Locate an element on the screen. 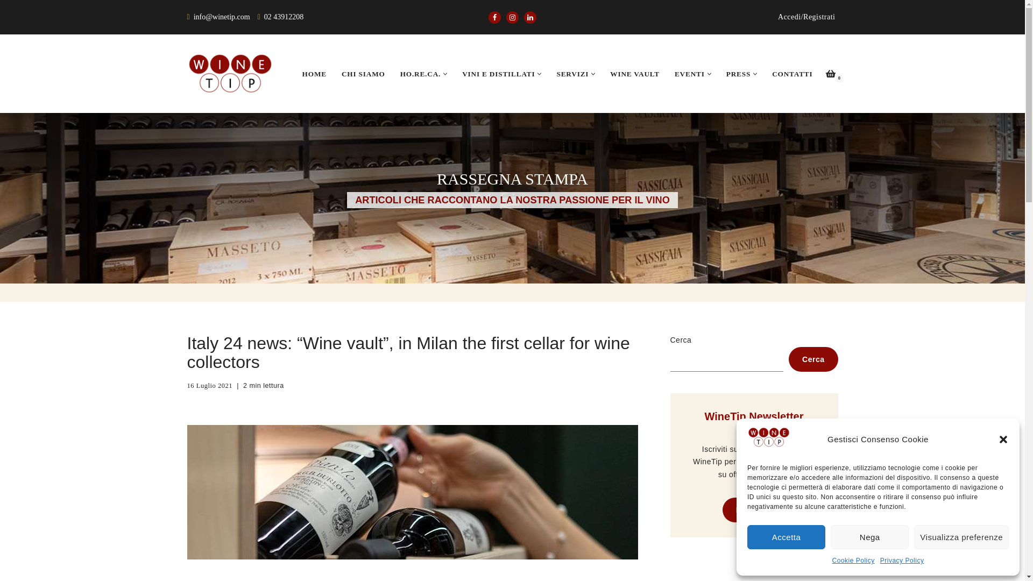 The image size is (1033, 581). Vai al contenuto is located at coordinates (8, 23).